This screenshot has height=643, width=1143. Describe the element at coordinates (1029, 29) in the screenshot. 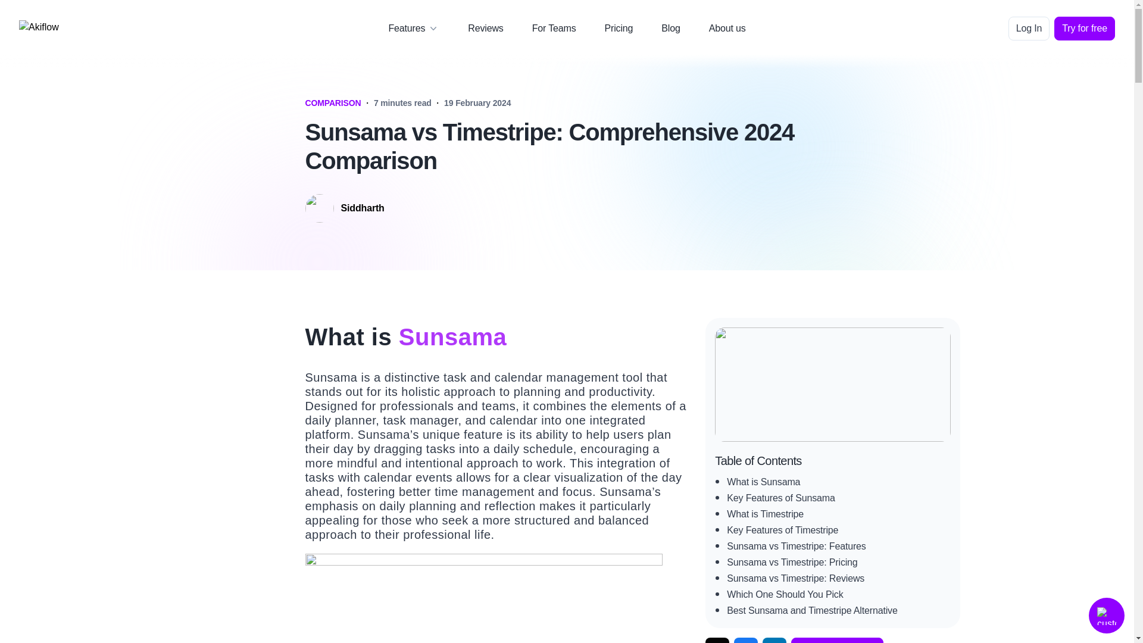

I see `Log In` at that location.